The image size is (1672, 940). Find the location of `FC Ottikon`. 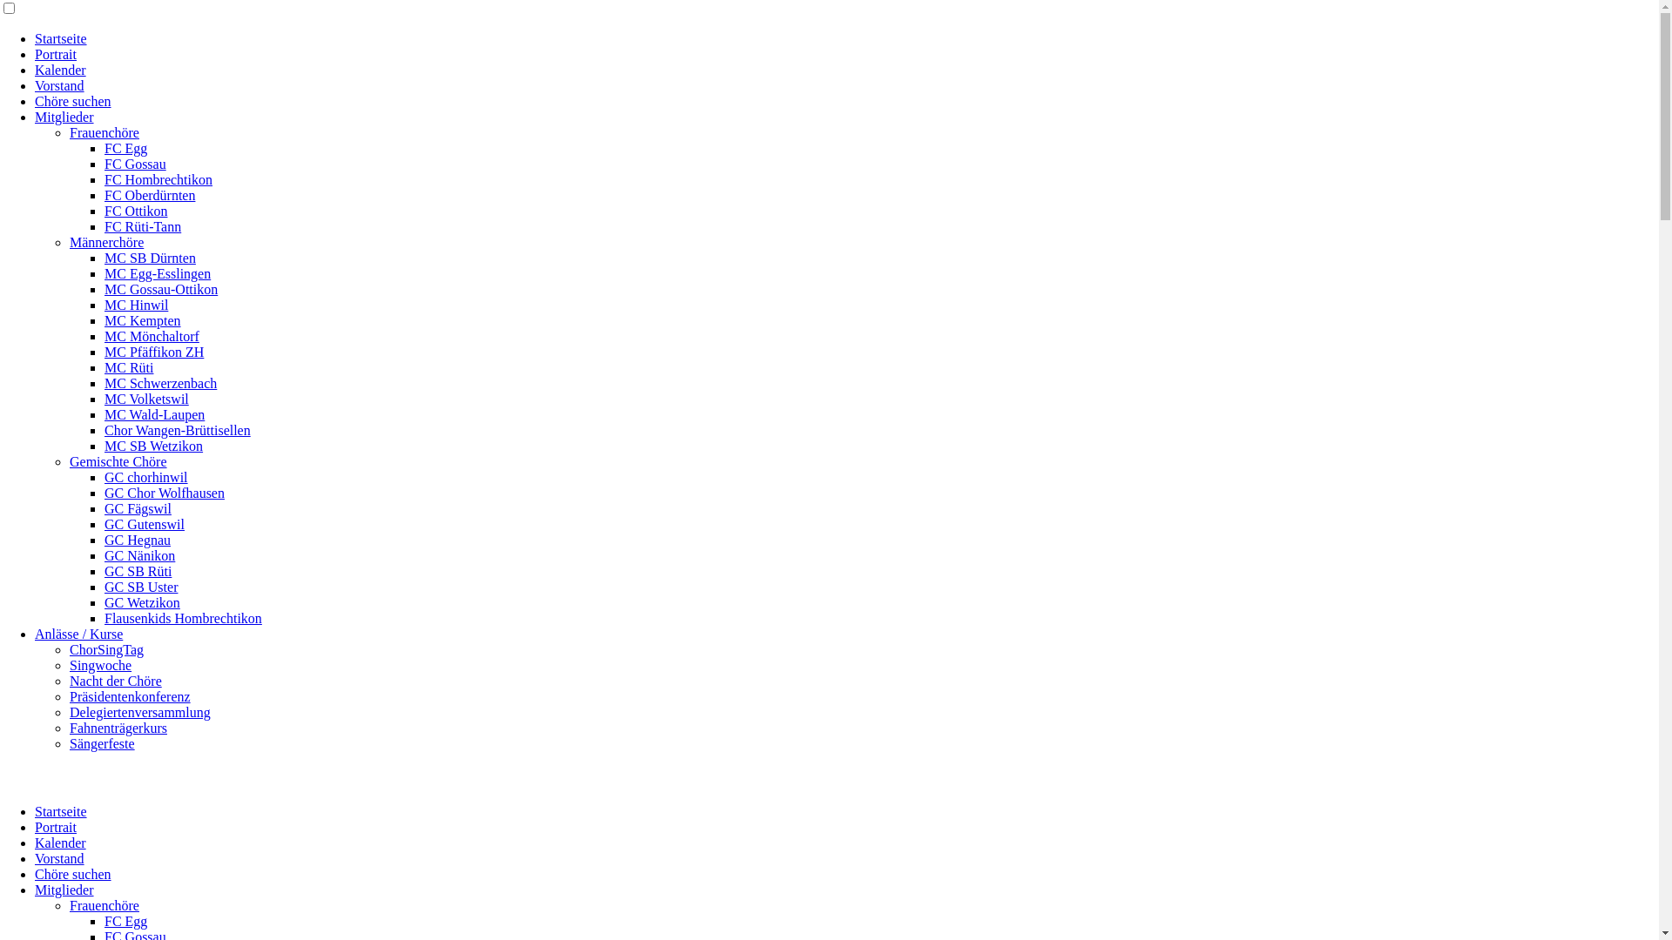

FC Ottikon is located at coordinates (136, 211).